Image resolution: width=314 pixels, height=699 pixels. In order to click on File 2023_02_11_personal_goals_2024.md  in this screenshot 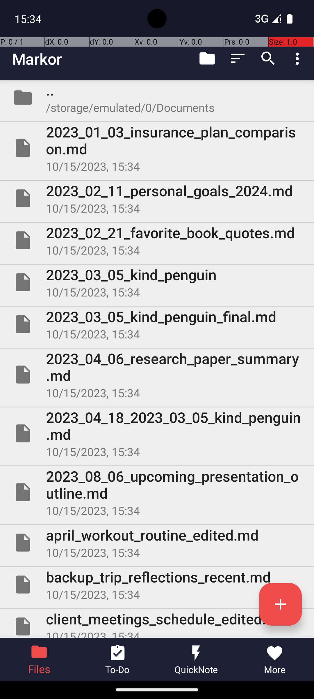, I will do `click(157, 198)`.